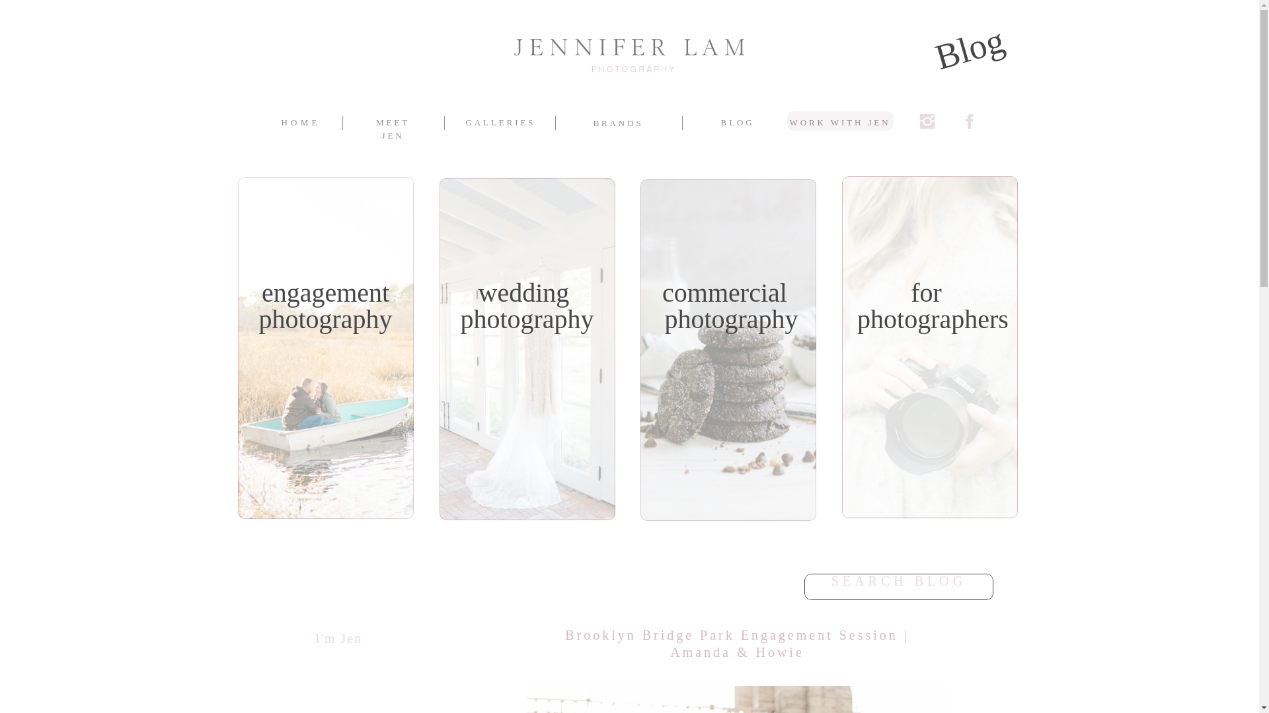 This screenshot has height=713, width=1269. I want to click on engagement photography, so click(326, 308).